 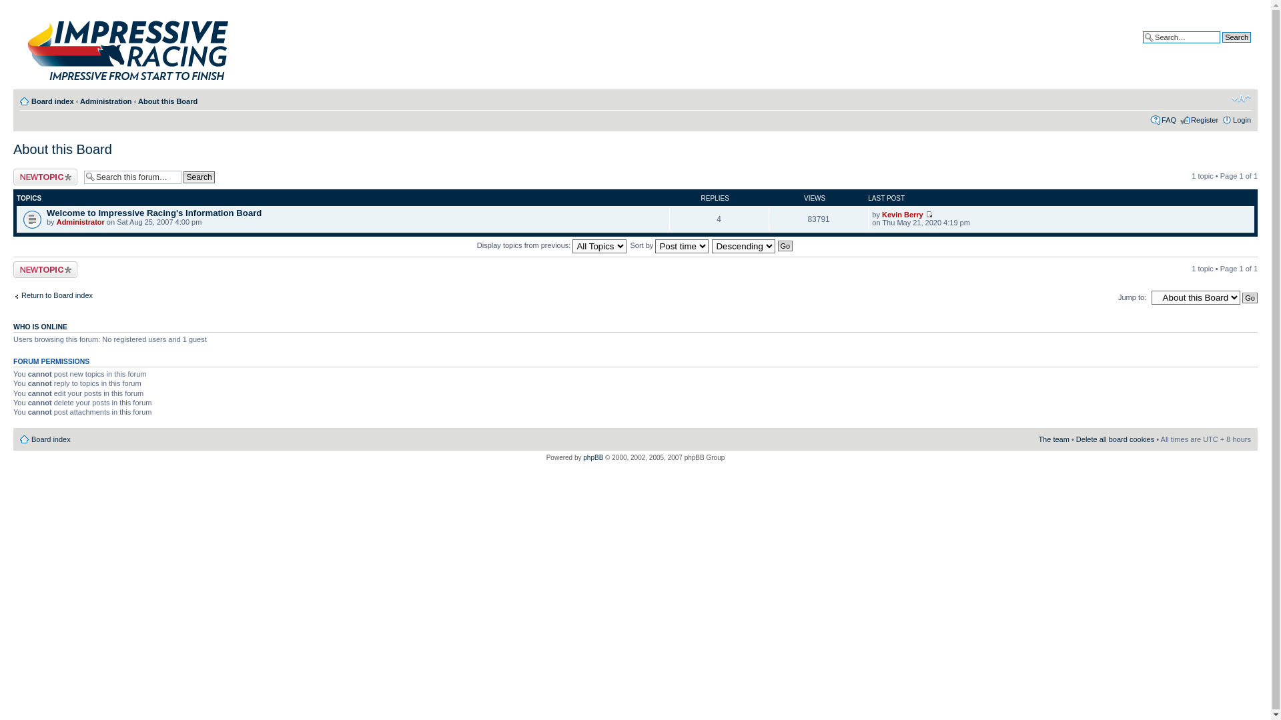 I want to click on Go, so click(x=786, y=246).